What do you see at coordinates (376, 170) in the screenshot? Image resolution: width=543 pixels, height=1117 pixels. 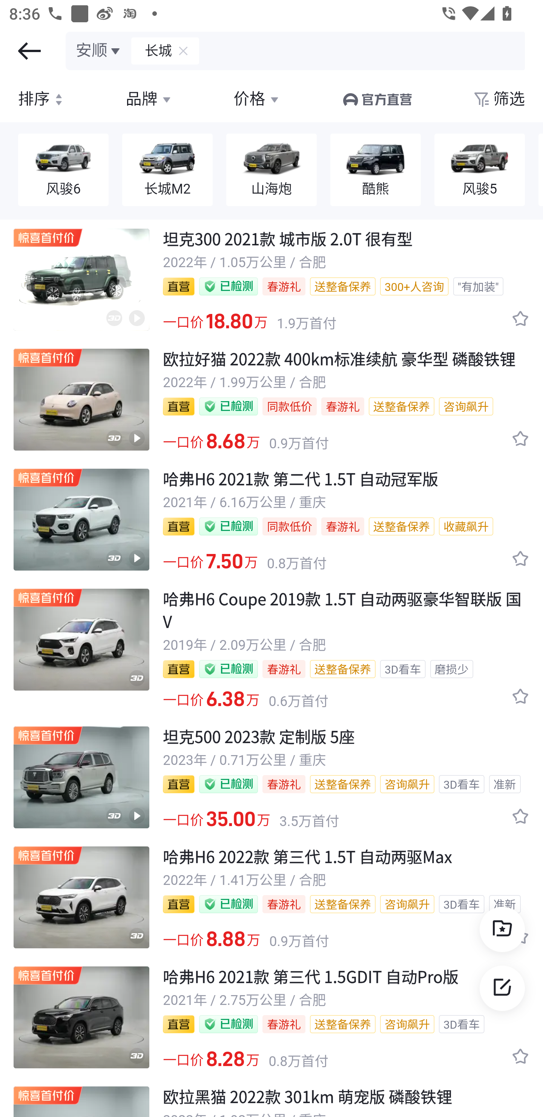 I see `酷熊` at bounding box center [376, 170].